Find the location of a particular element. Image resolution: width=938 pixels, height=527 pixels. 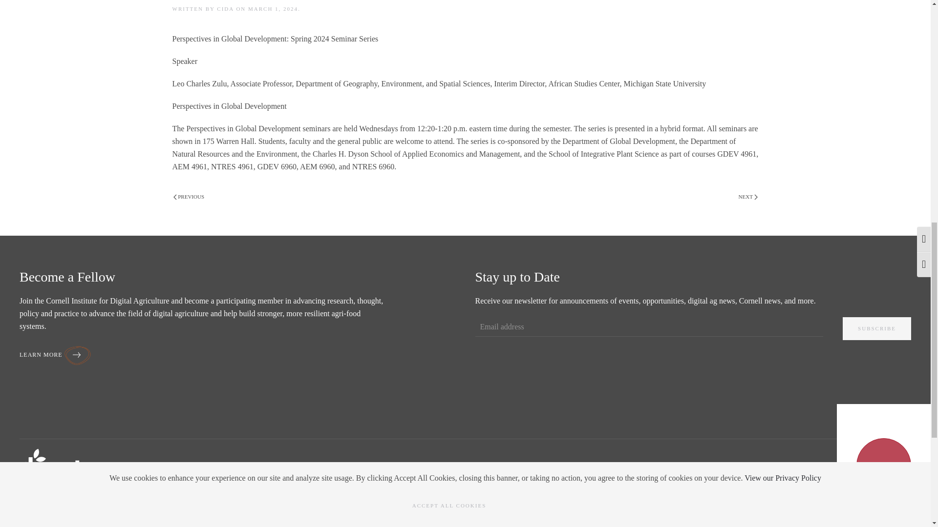

LEARN MORE is located at coordinates (55, 355).